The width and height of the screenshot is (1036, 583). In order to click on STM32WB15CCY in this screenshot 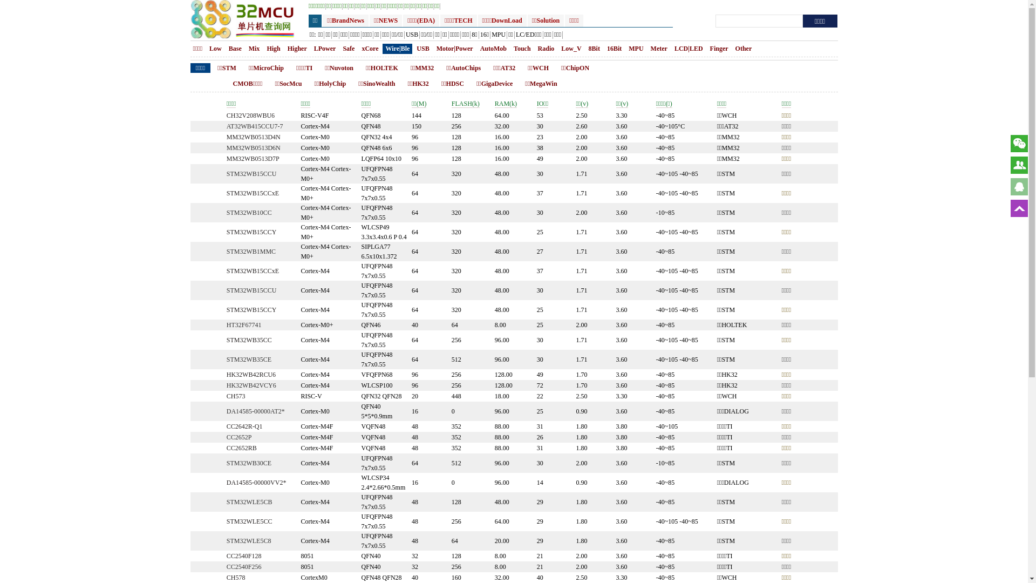, I will do `click(251, 232)`.